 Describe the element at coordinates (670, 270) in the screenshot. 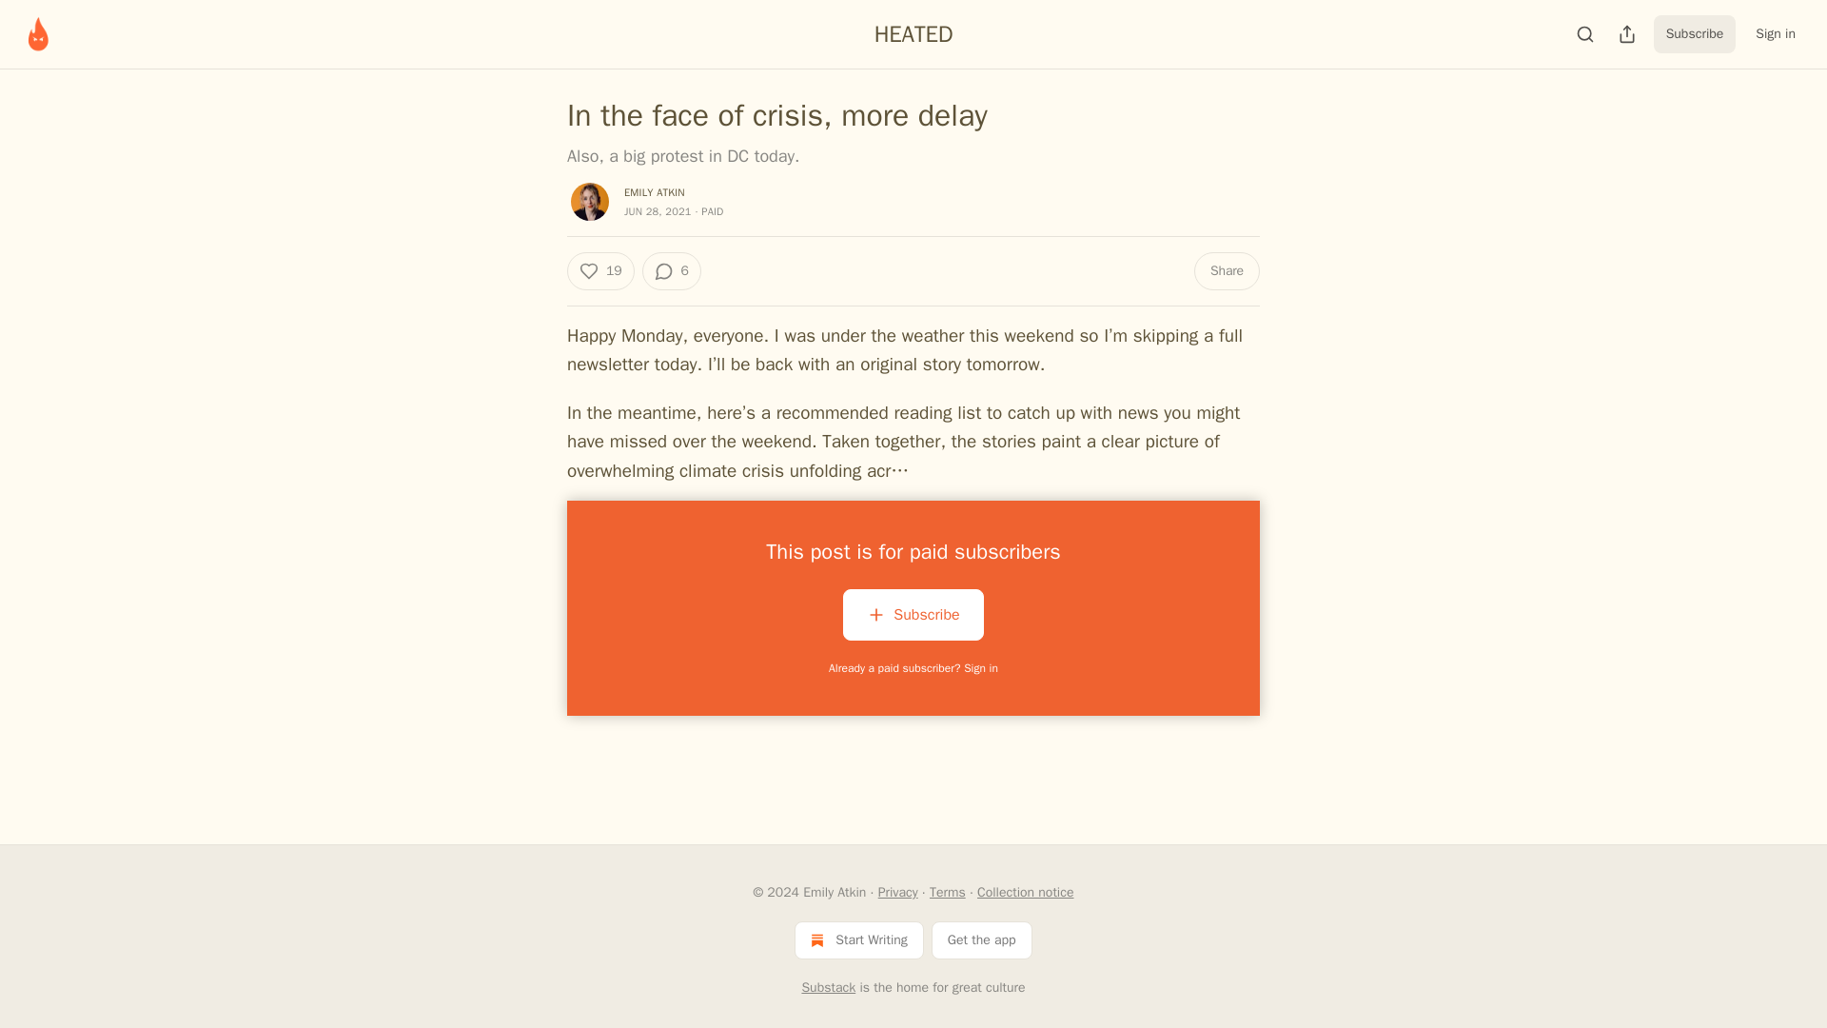

I see `6` at that location.